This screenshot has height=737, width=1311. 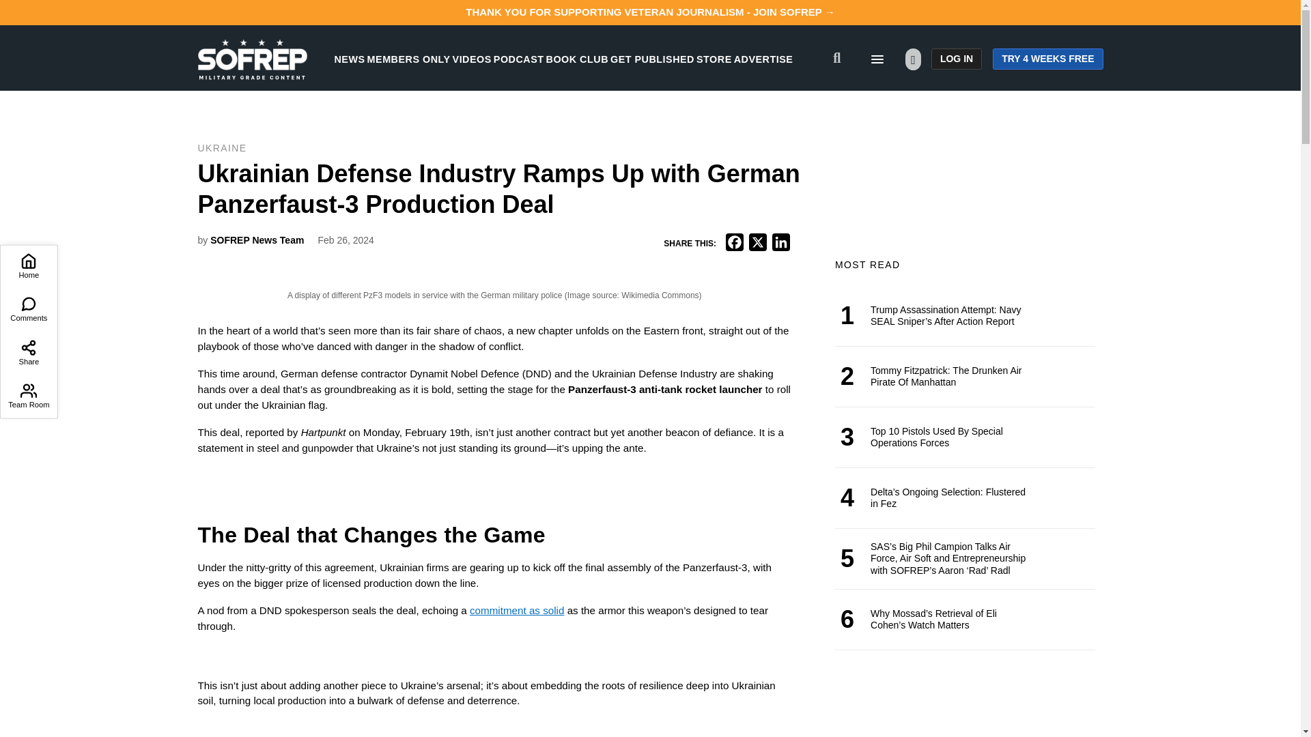 What do you see at coordinates (408, 59) in the screenshot?
I see `MEMBERS ONLY` at bounding box center [408, 59].